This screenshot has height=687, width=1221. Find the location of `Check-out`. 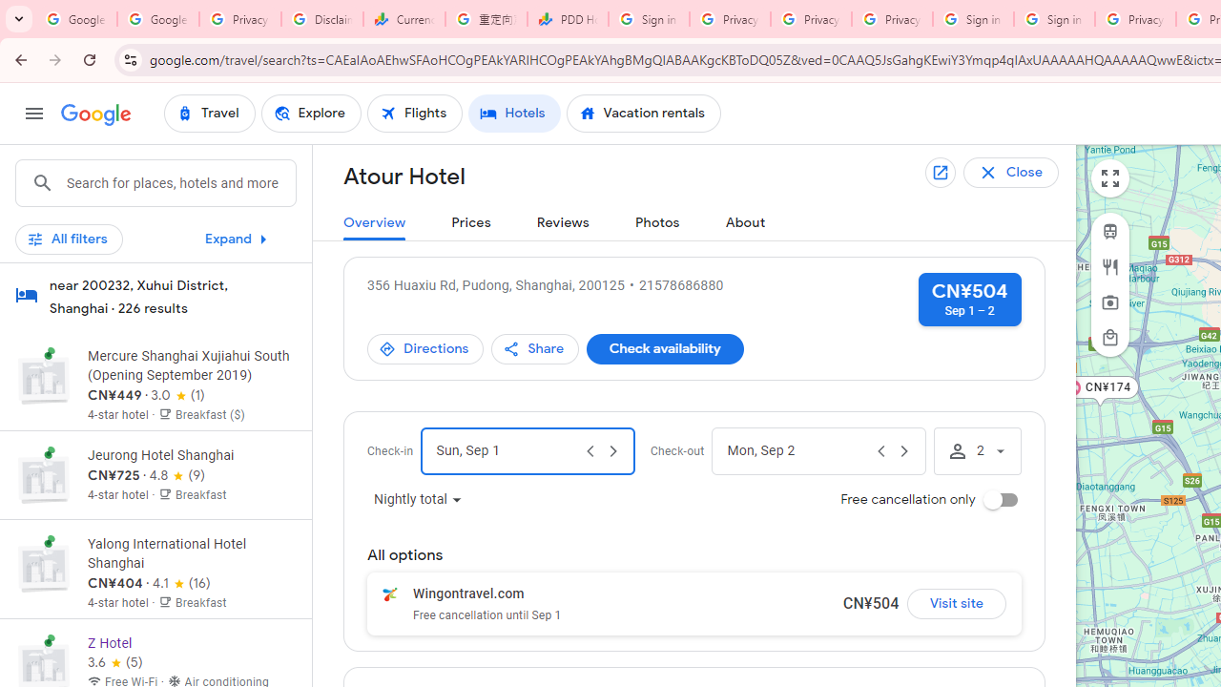

Check-out is located at coordinates (797, 450).